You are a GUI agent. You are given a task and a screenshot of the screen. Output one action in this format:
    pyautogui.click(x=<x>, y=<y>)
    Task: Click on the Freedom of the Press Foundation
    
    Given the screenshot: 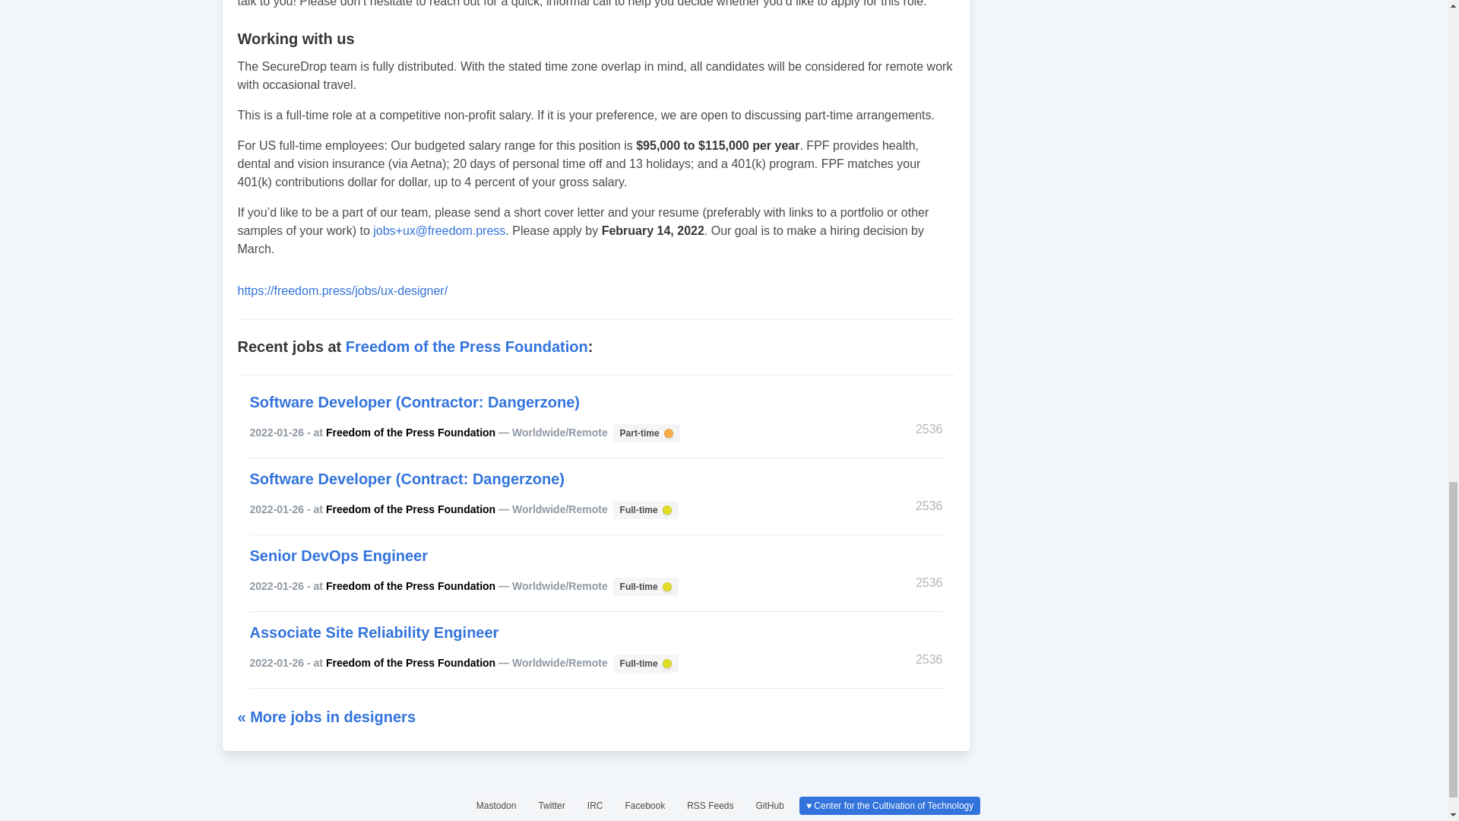 What is the action you would take?
    pyautogui.click(x=644, y=585)
    